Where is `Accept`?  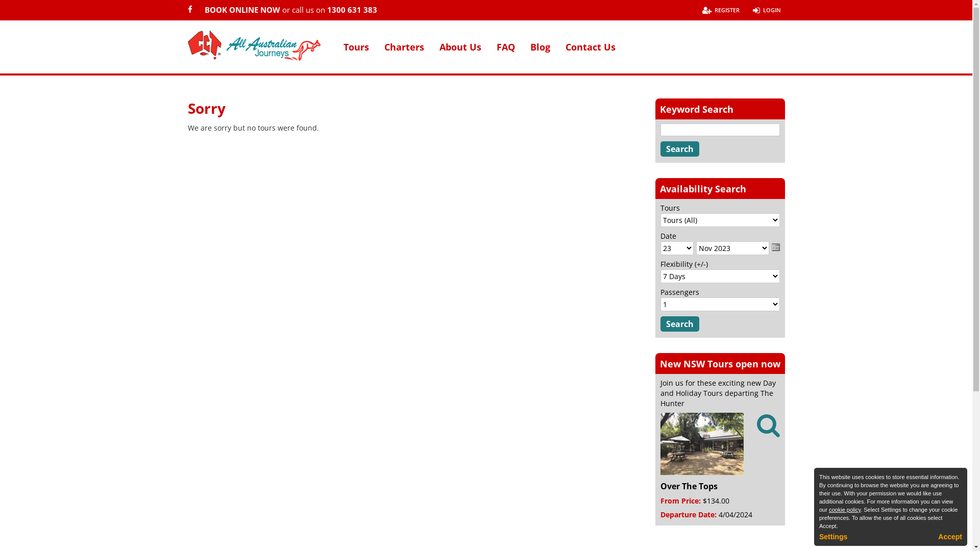
Accept is located at coordinates (950, 537).